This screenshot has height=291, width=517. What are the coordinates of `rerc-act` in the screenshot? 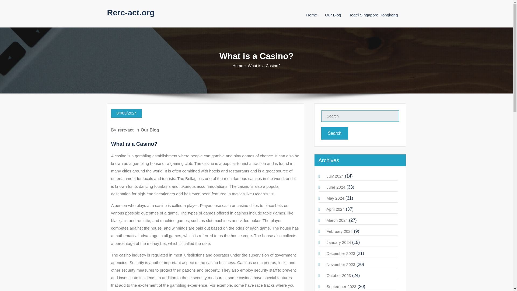 It's located at (126, 130).